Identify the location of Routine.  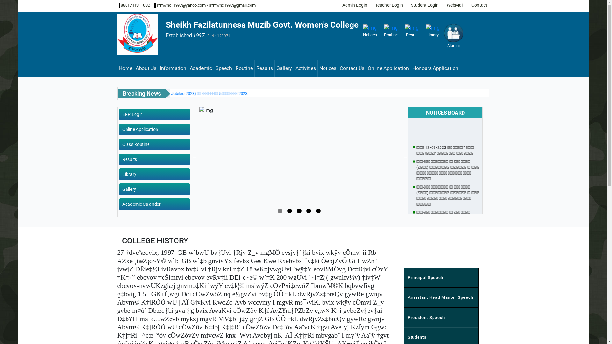
(391, 31).